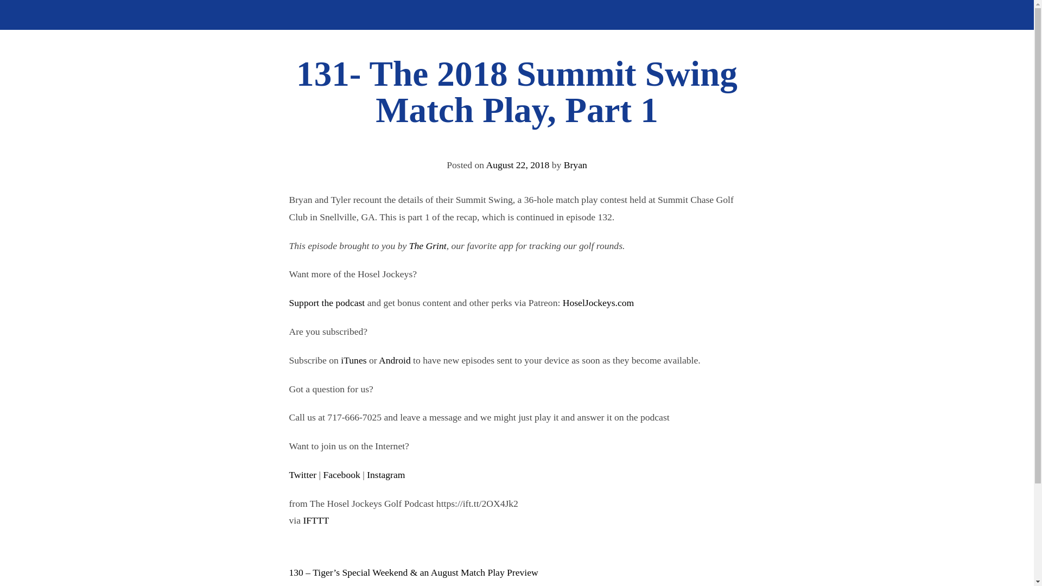 The image size is (1042, 586). I want to click on August 22, 2018, so click(518, 165).